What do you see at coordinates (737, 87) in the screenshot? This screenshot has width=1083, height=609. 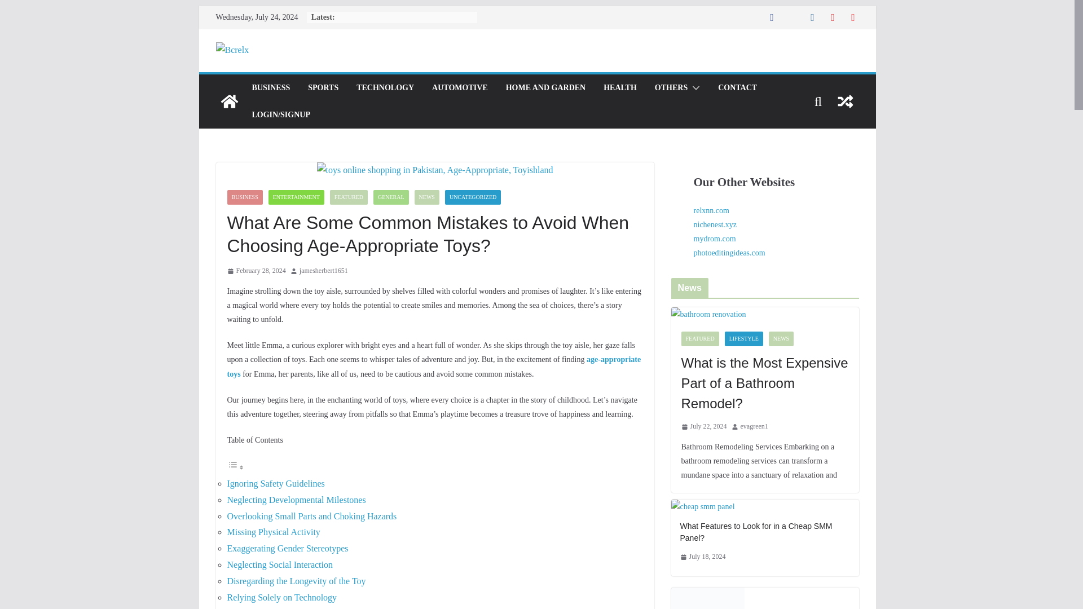 I see `CONTACT` at bounding box center [737, 87].